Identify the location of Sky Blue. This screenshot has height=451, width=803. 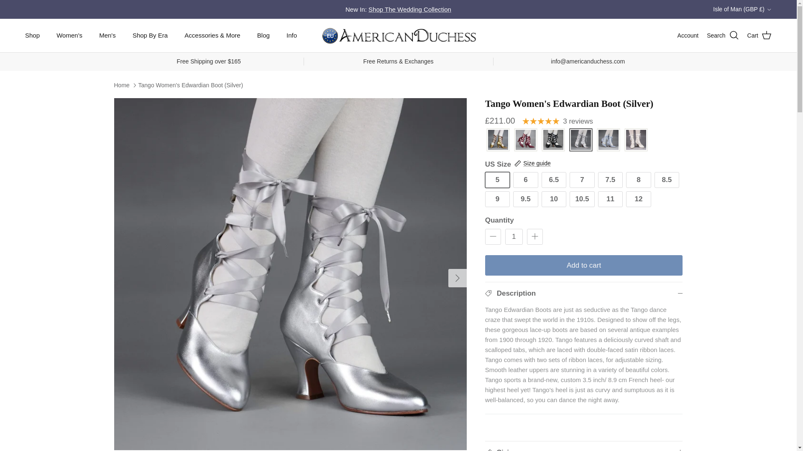
(609, 140).